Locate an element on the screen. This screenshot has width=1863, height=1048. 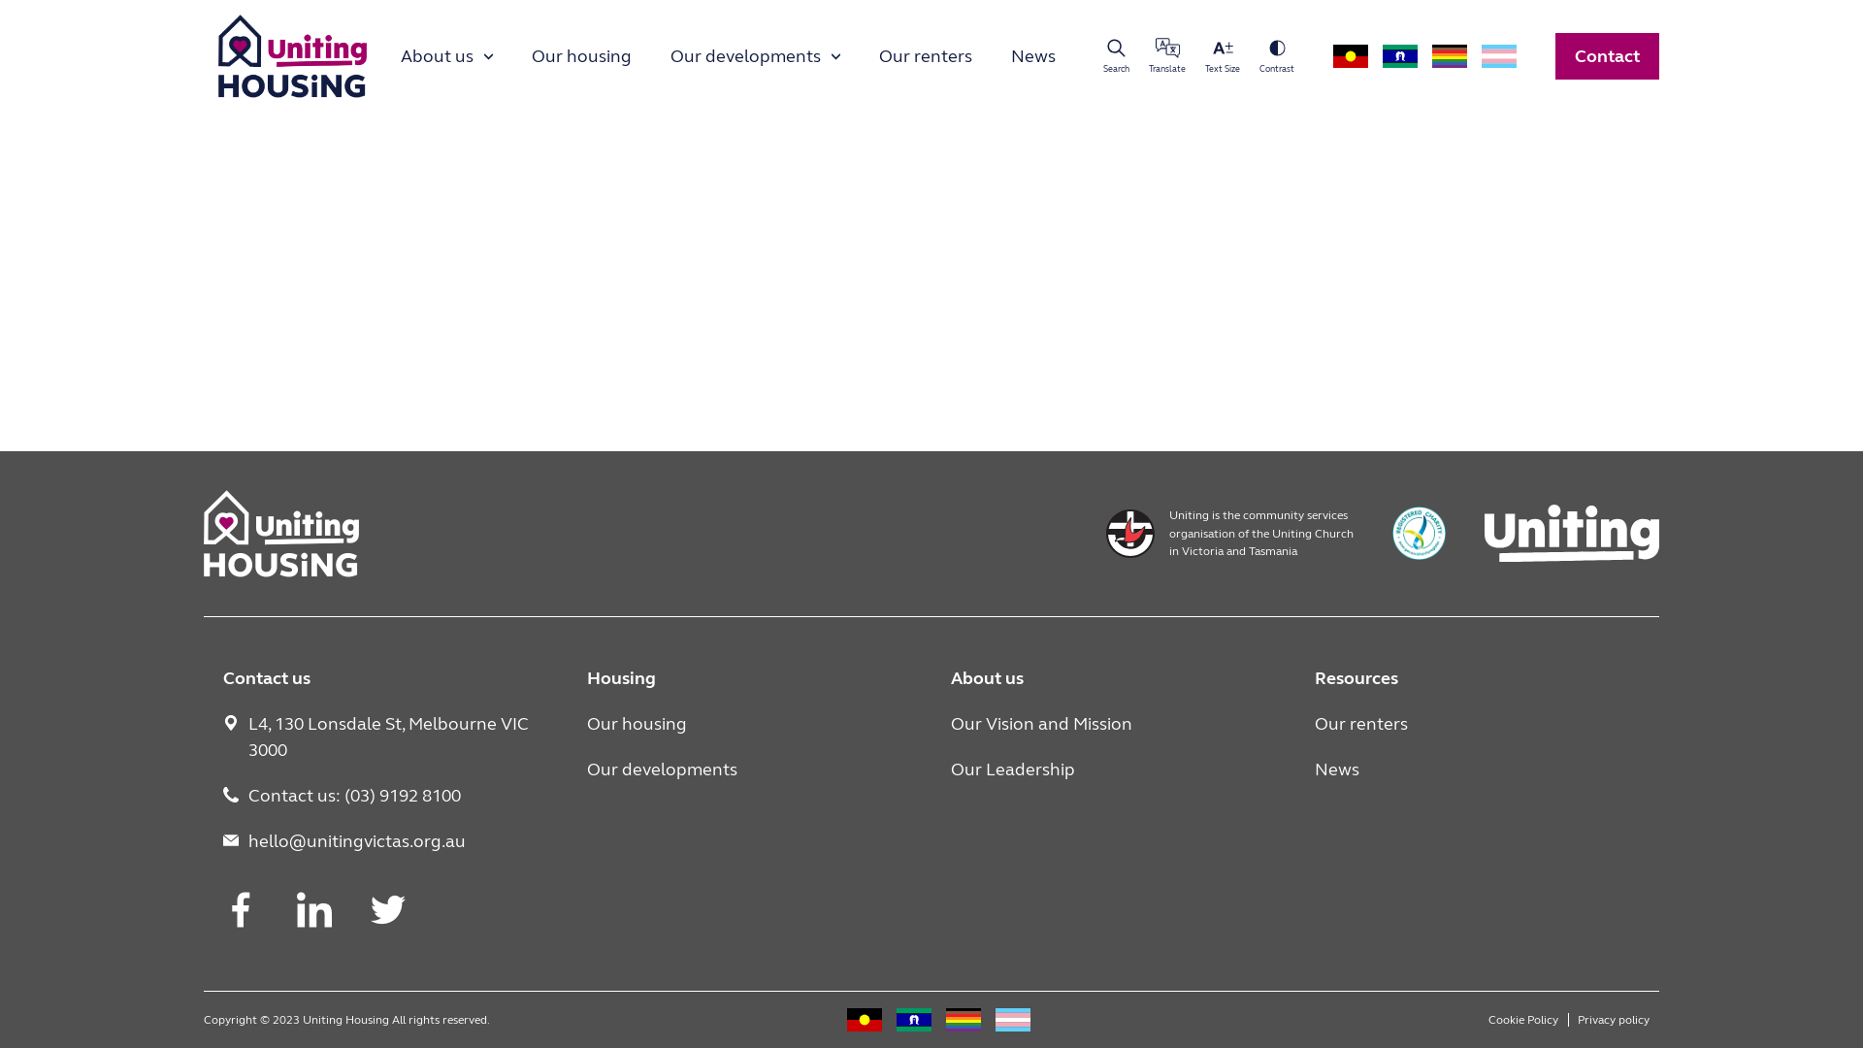
Our Leadership is located at coordinates (1114, 770).